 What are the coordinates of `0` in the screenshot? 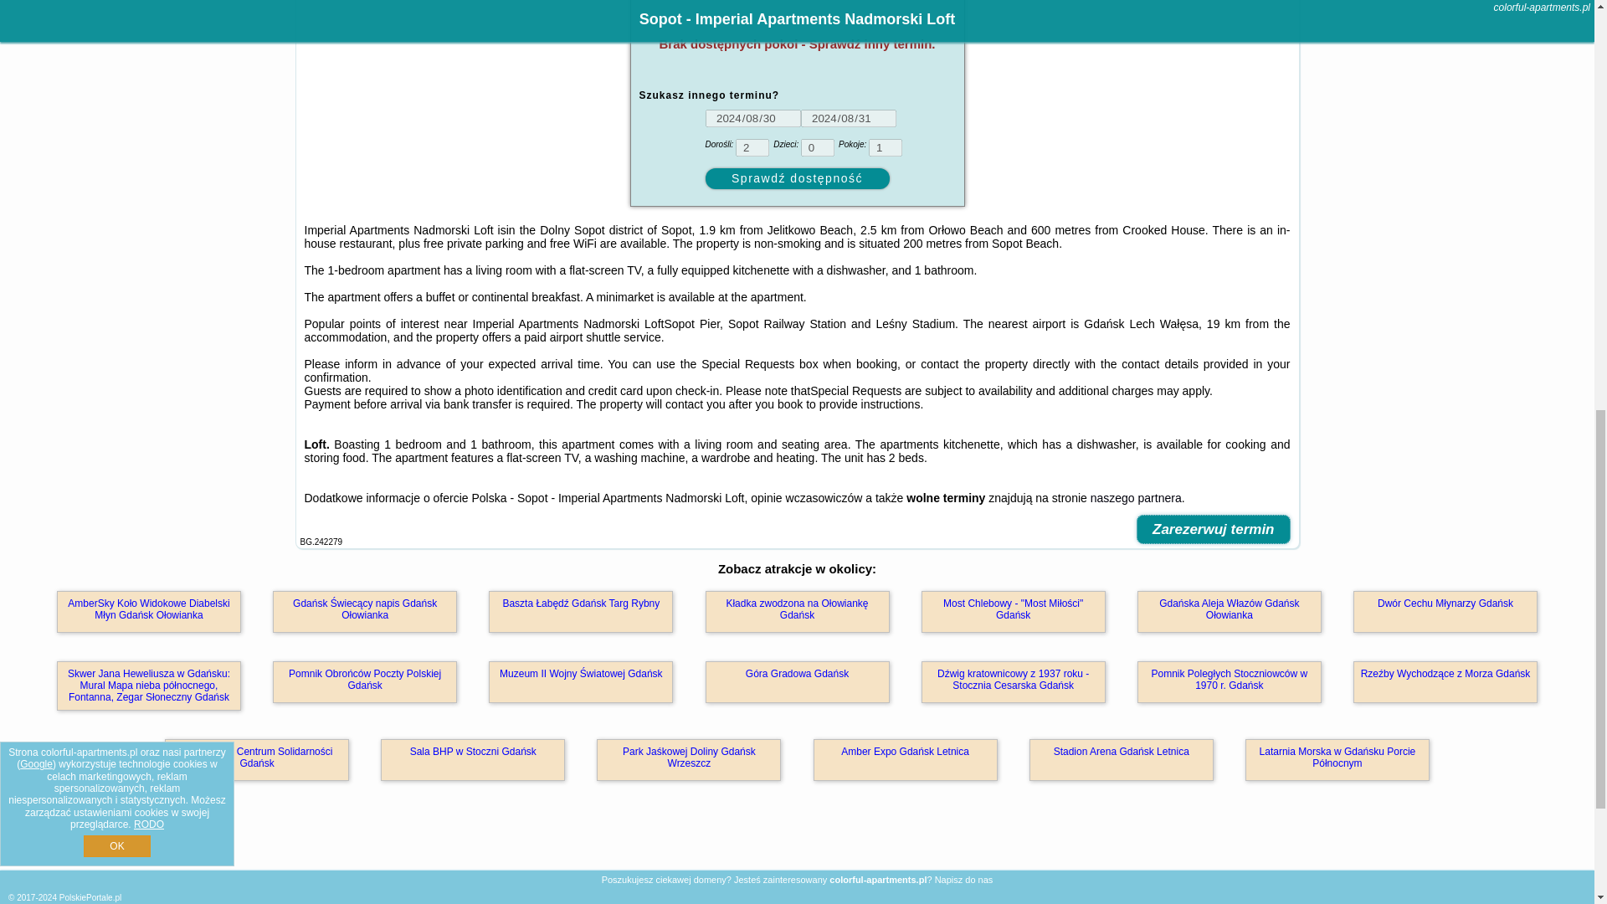 It's located at (817, 147).